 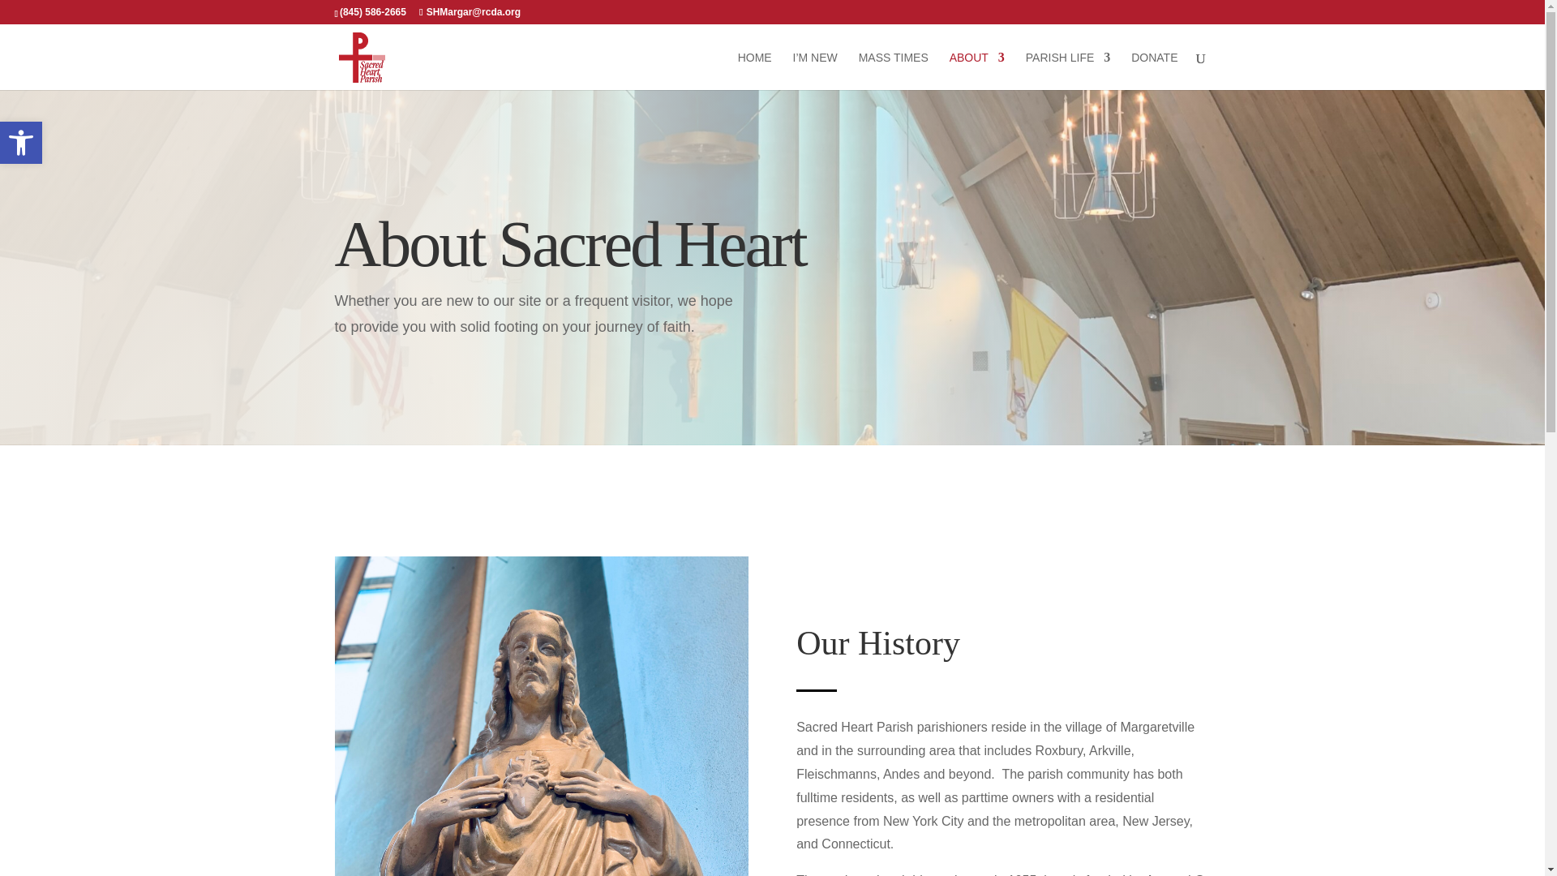 I want to click on MASS TIMES, so click(x=755, y=71).